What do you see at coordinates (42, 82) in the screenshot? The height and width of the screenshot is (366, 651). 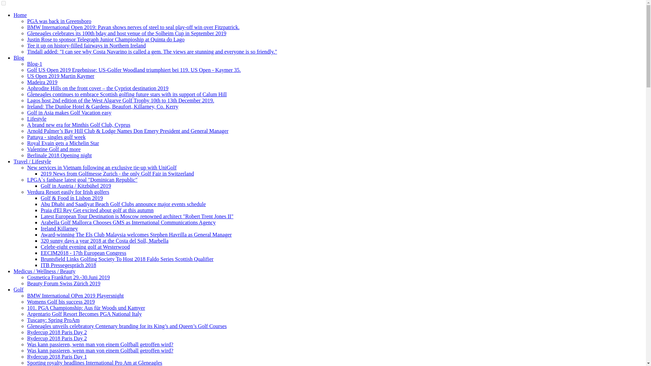 I see `Madeira 2019` at bounding box center [42, 82].